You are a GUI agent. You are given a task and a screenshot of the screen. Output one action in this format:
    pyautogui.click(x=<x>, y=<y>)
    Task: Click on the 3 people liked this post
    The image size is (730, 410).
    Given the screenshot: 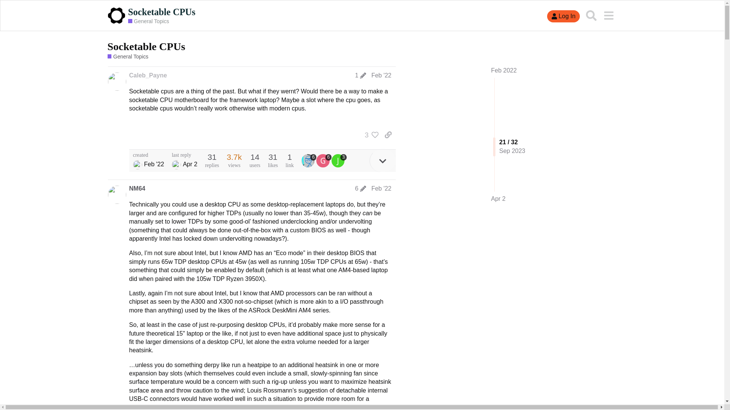 What is the action you would take?
    pyautogui.click(x=370, y=135)
    